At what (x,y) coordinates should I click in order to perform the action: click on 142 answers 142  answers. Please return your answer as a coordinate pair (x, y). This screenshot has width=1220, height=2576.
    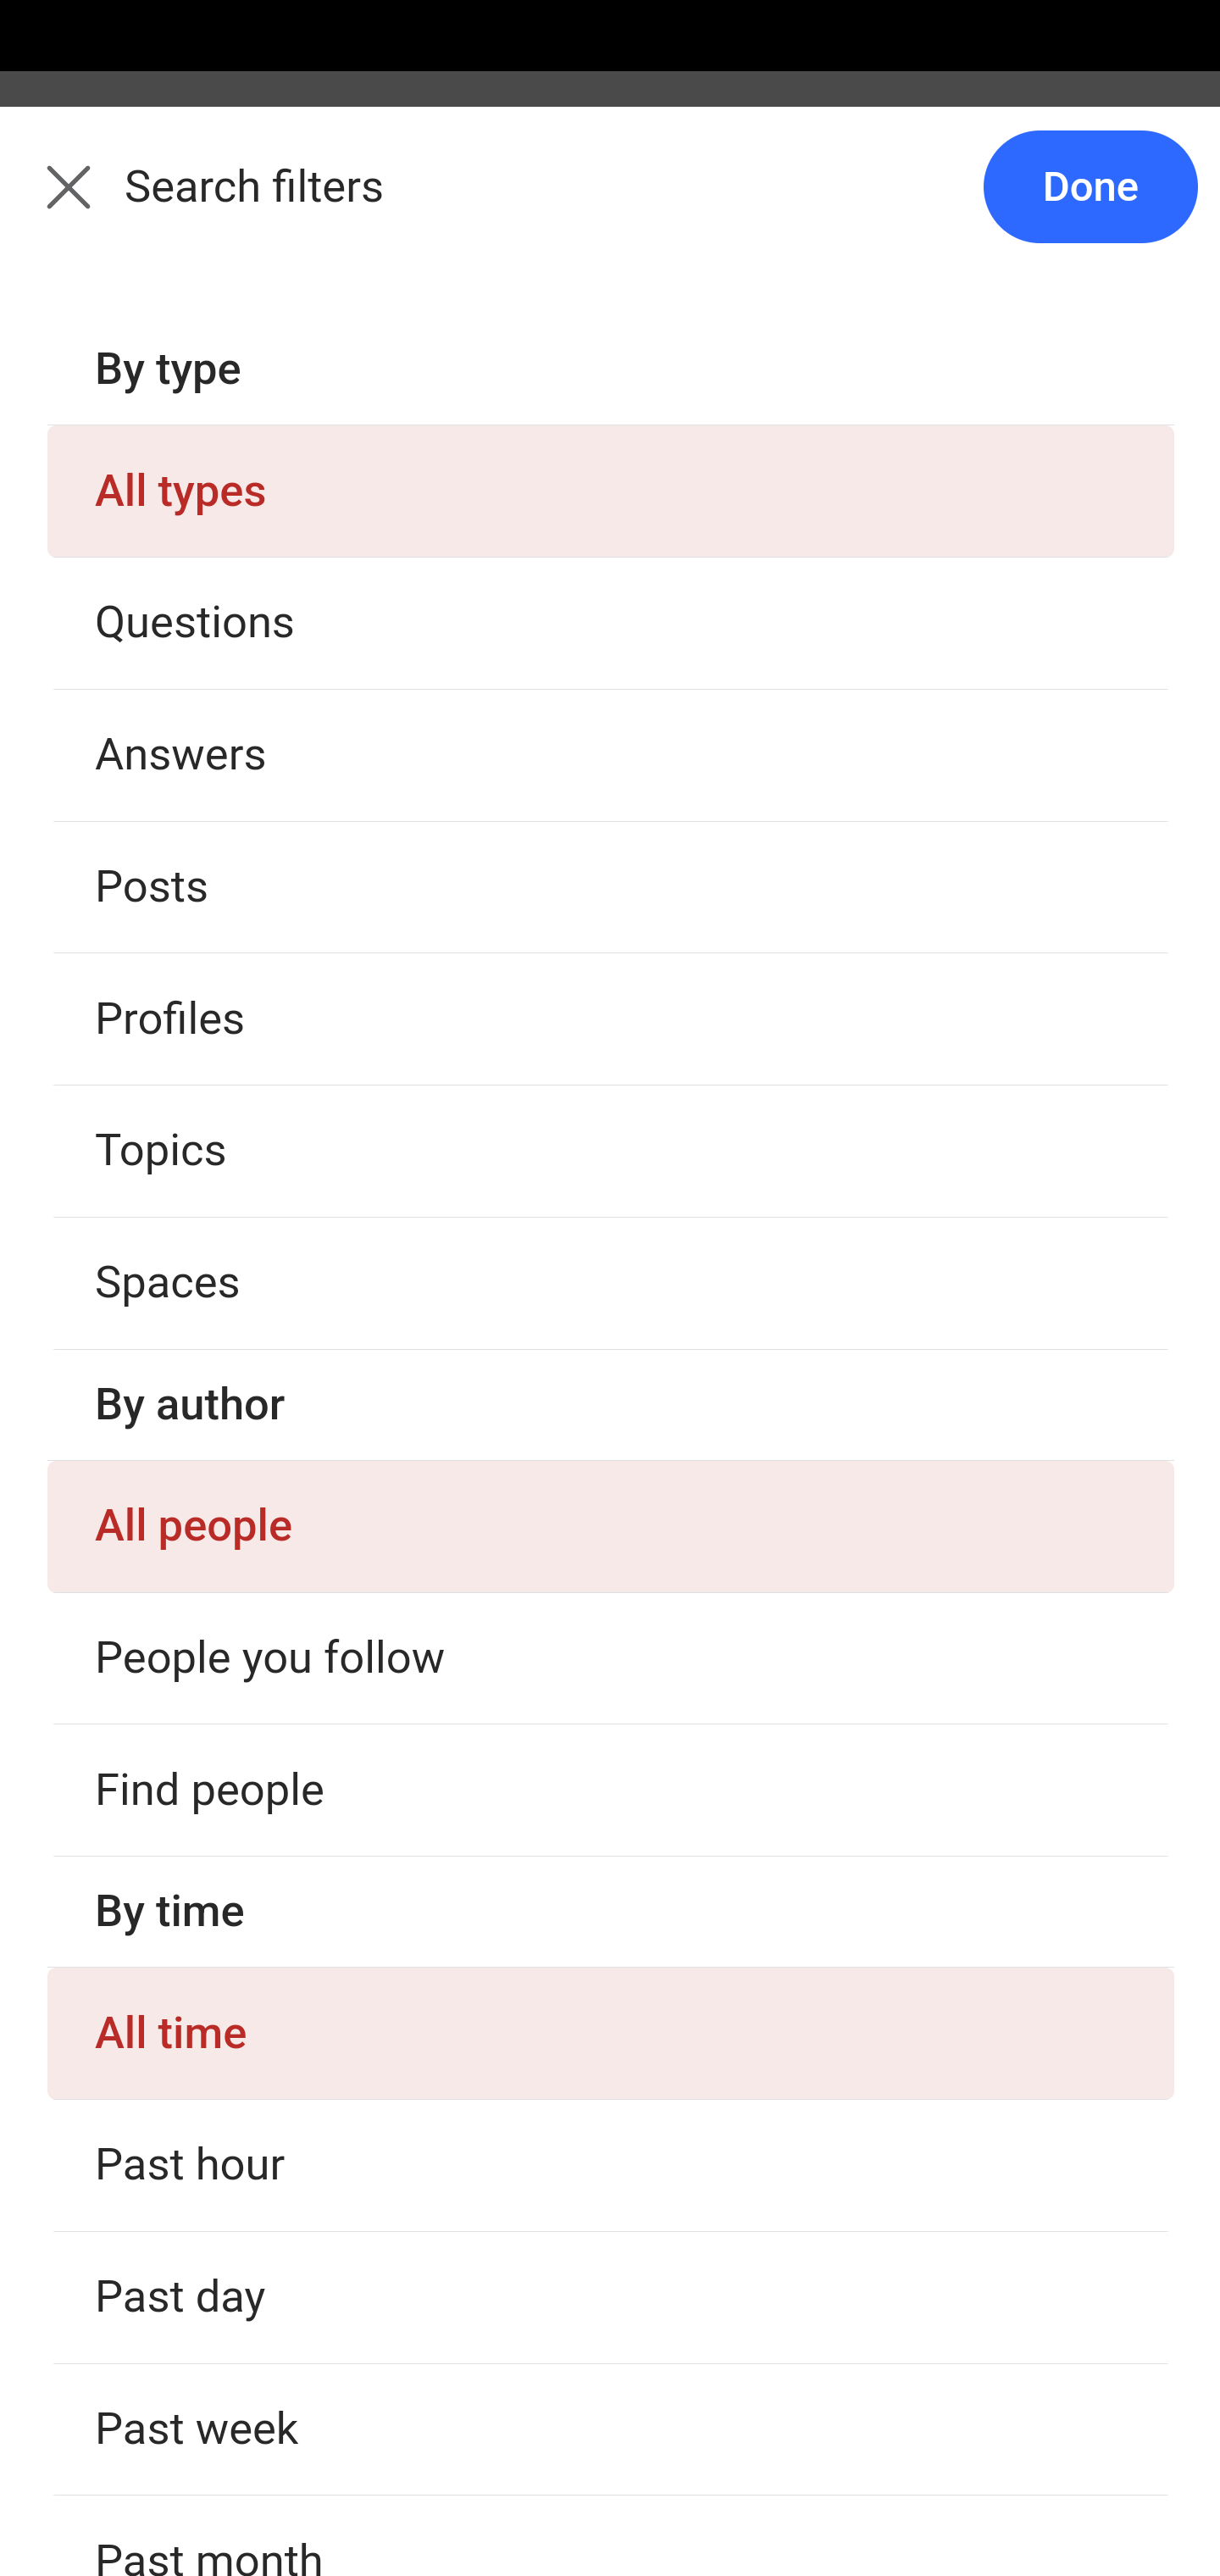
    Looking at the image, I should click on (149, 2046).